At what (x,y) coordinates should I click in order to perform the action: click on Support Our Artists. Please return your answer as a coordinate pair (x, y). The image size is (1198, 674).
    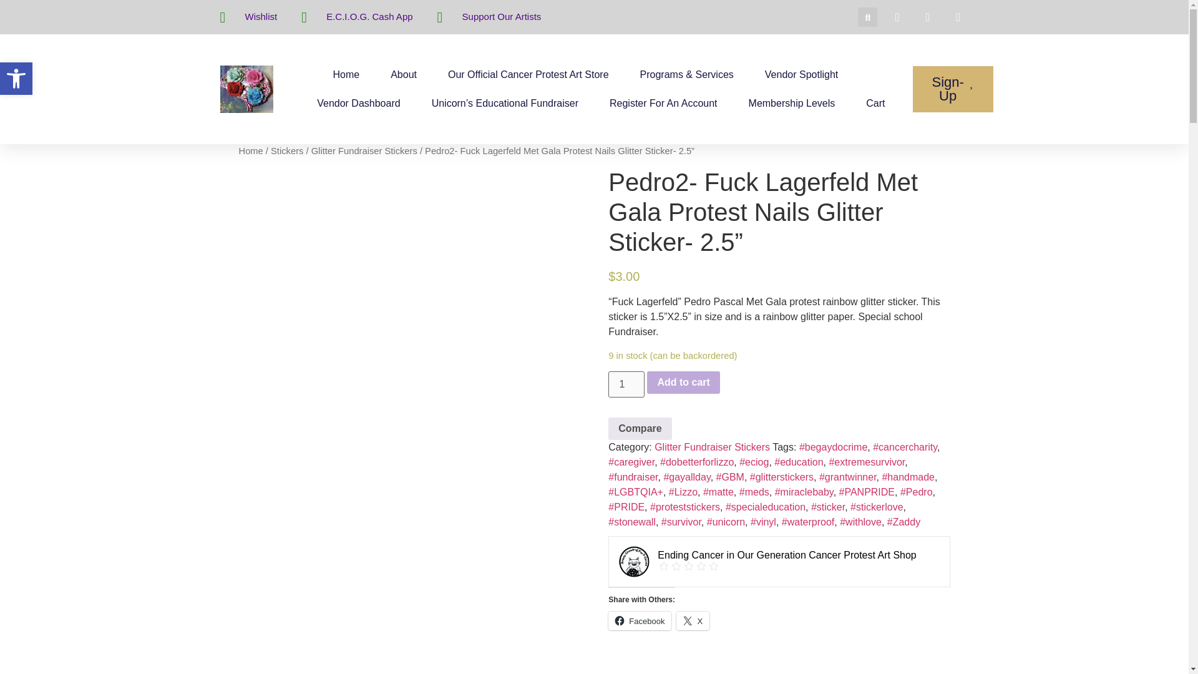
    Looking at the image, I should click on (489, 17).